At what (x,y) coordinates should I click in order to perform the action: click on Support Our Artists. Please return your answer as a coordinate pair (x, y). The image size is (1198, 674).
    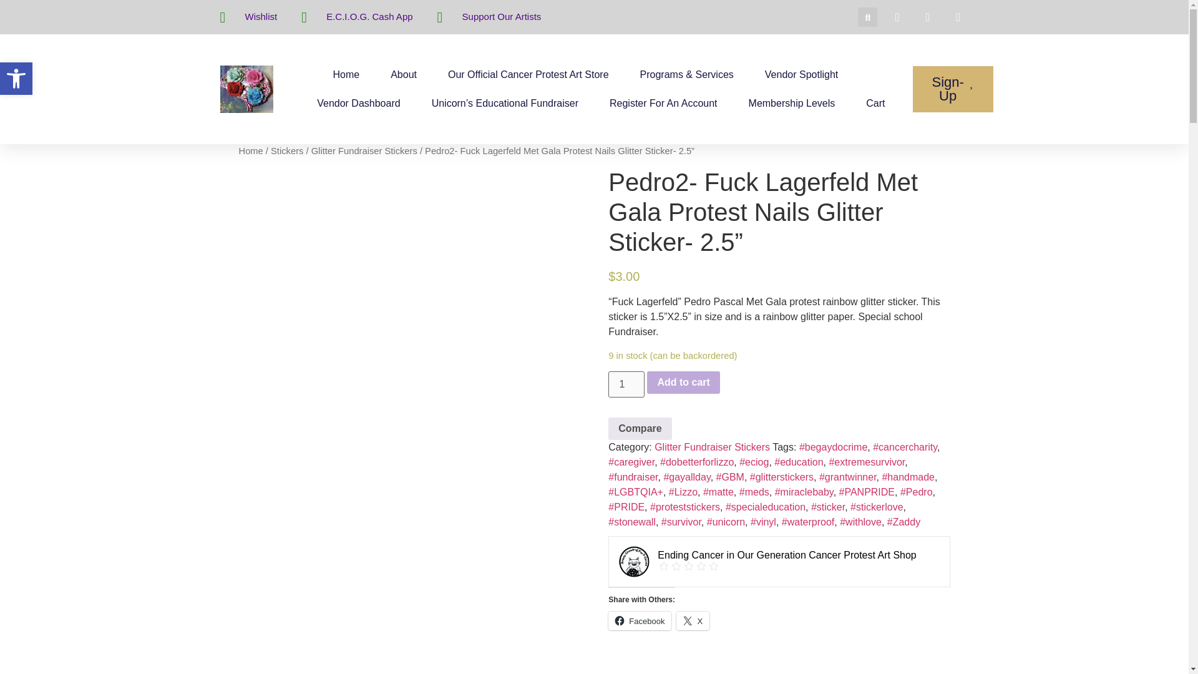
    Looking at the image, I should click on (489, 17).